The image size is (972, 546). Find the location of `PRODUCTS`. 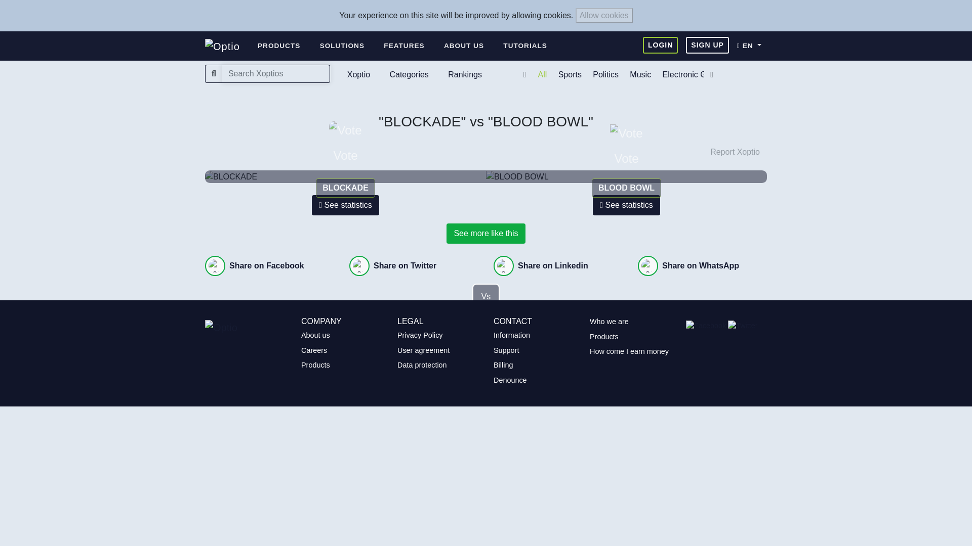

PRODUCTS is located at coordinates (278, 46).